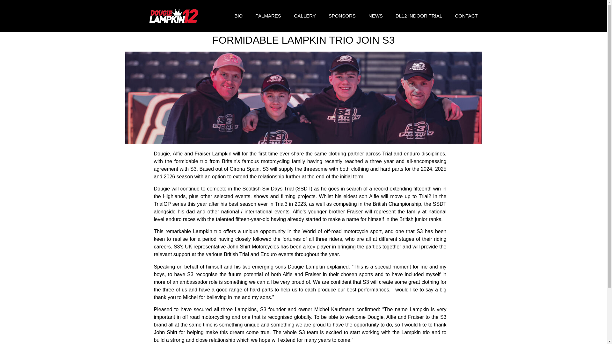  What do you see at coordinates (305, 16) in the screenshot?
I see `GALLERY` at bounding box center [305, 16].